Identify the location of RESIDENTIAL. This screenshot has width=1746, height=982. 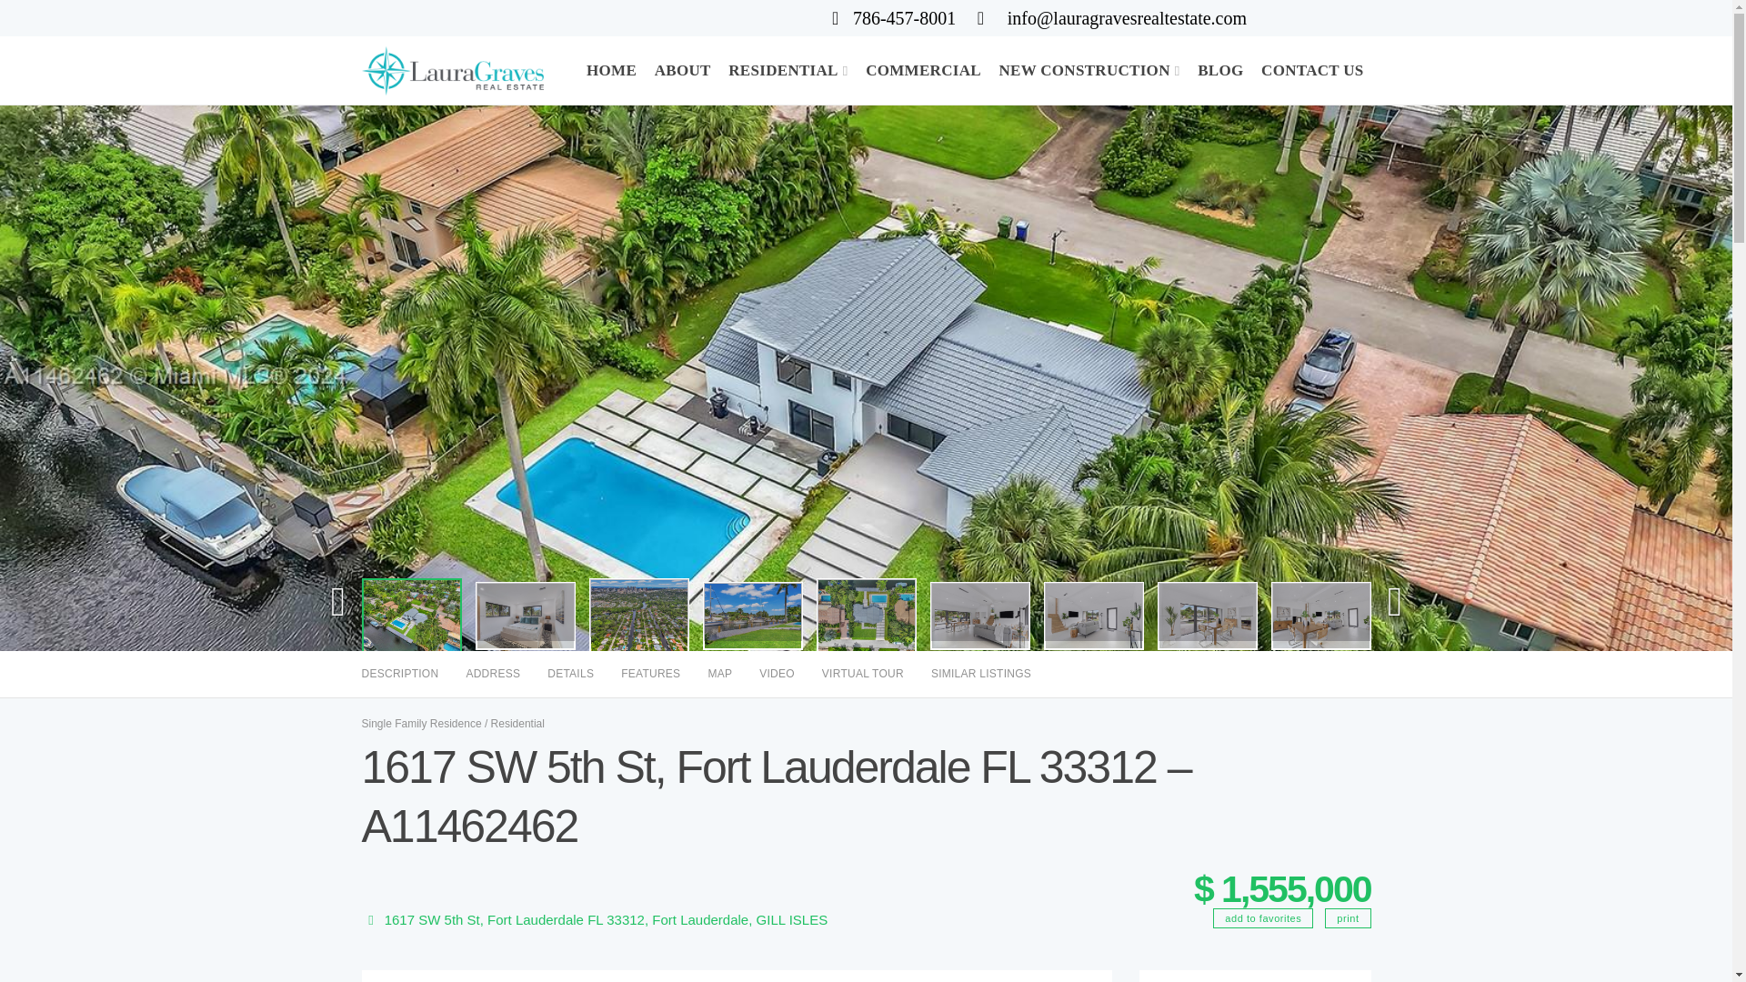
(788, 70).